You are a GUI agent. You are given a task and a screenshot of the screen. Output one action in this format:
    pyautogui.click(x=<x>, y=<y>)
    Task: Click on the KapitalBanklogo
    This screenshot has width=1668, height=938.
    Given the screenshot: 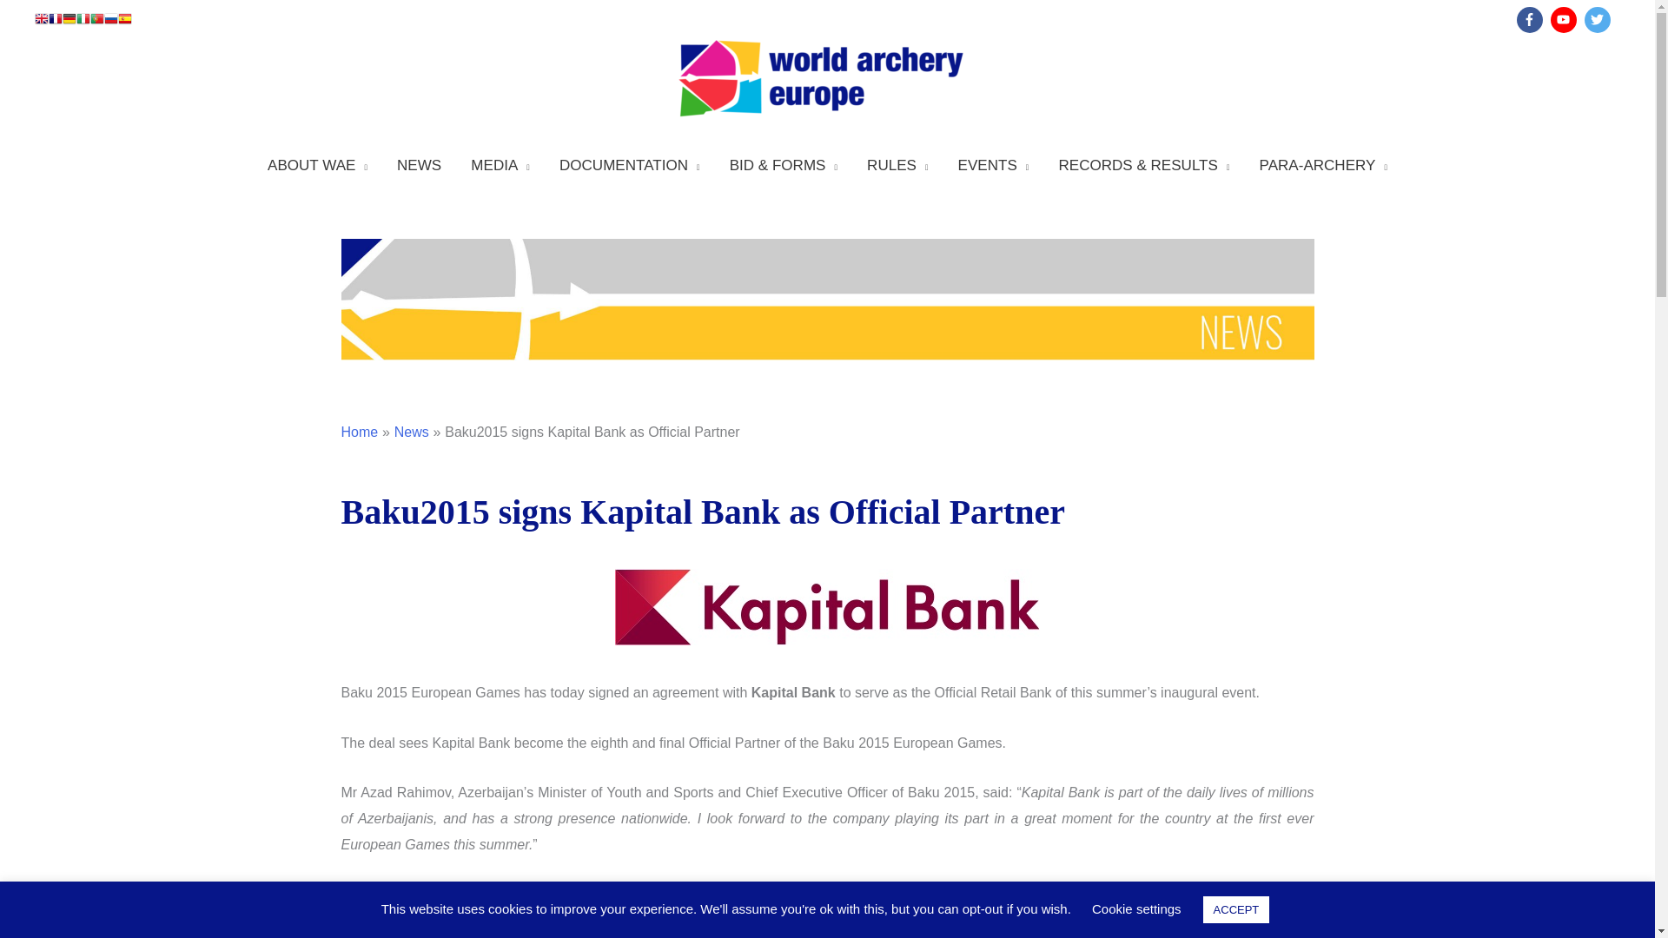 What is the action you would take?
    pyautogui.click(x=827, y=606)
    